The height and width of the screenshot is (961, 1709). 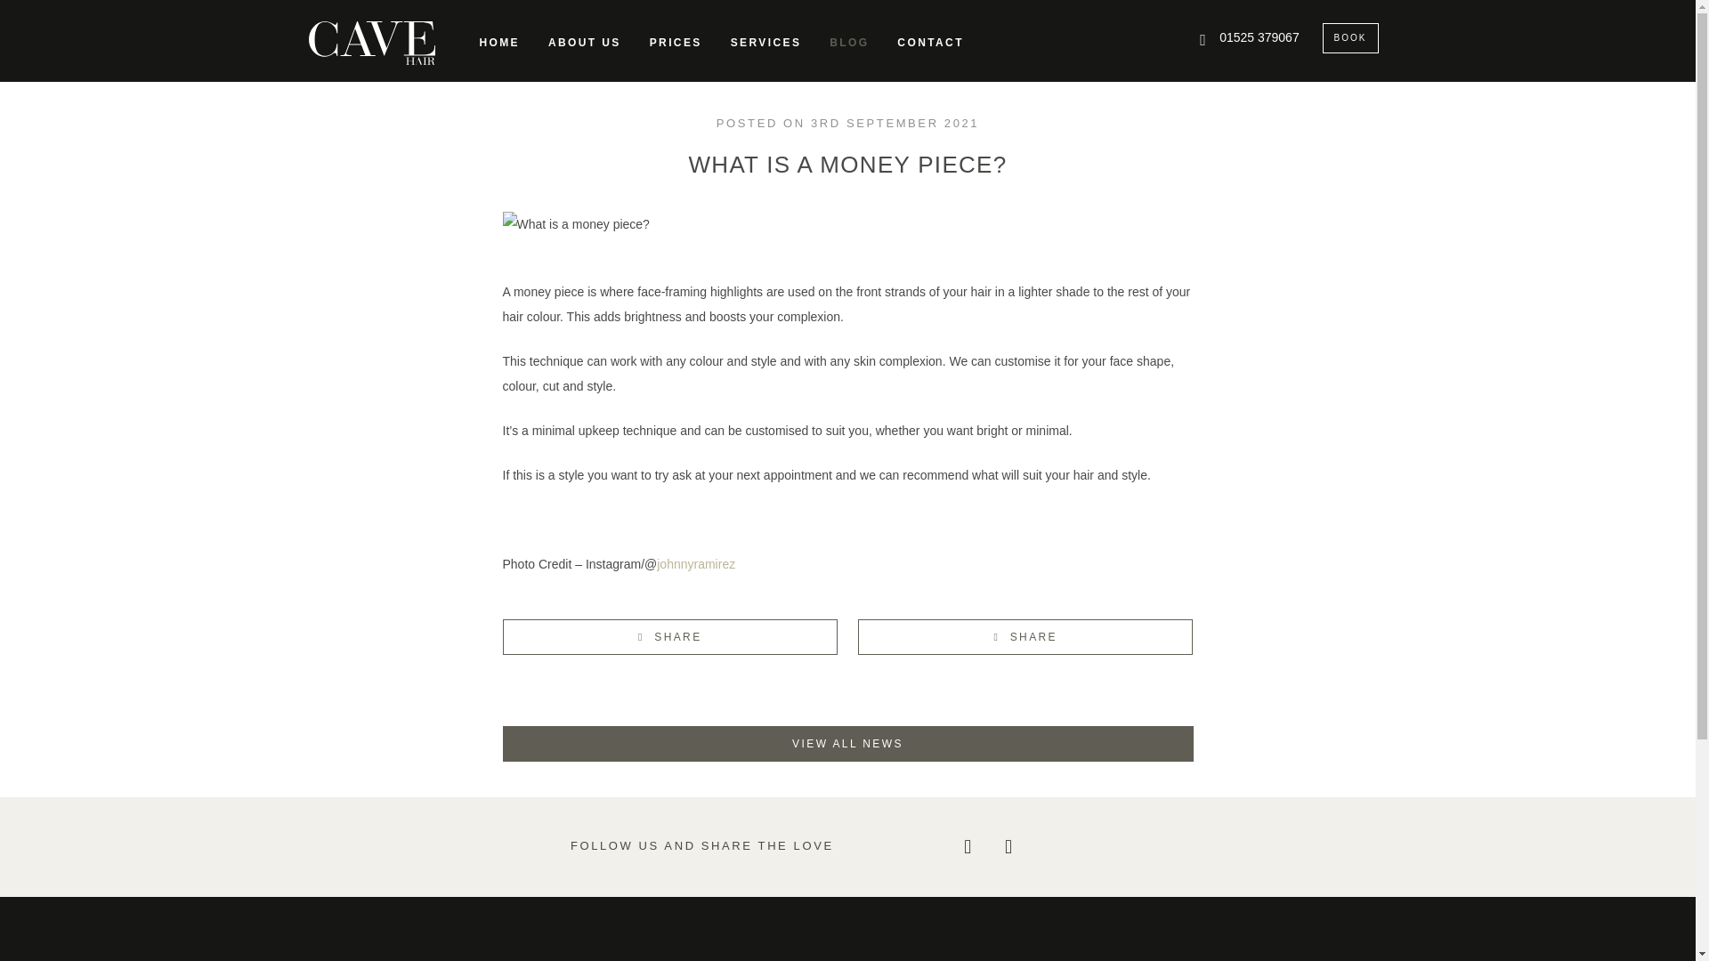 What do you see at coordinates (1249, 39) in the screenshot?
I see `Call` at bounding box center [1249, 39].